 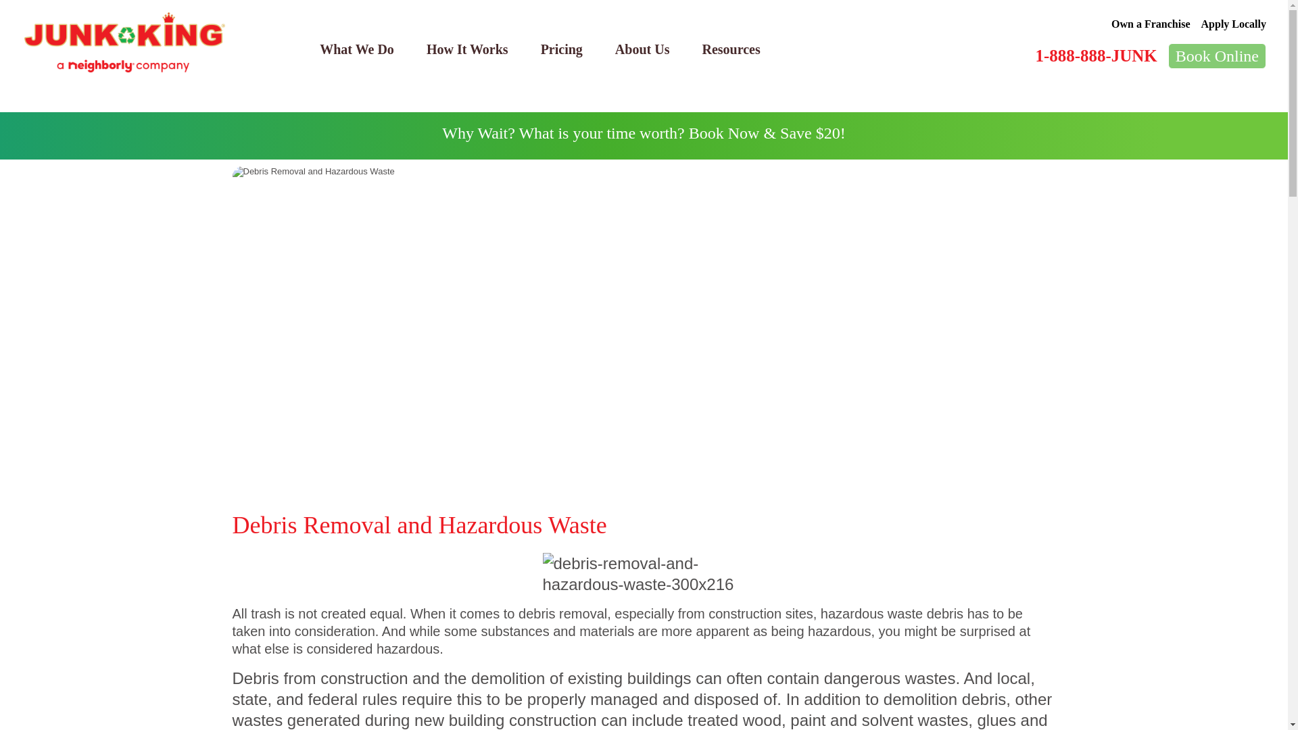 I want to click on What We Do, so click(x=357, y=49).